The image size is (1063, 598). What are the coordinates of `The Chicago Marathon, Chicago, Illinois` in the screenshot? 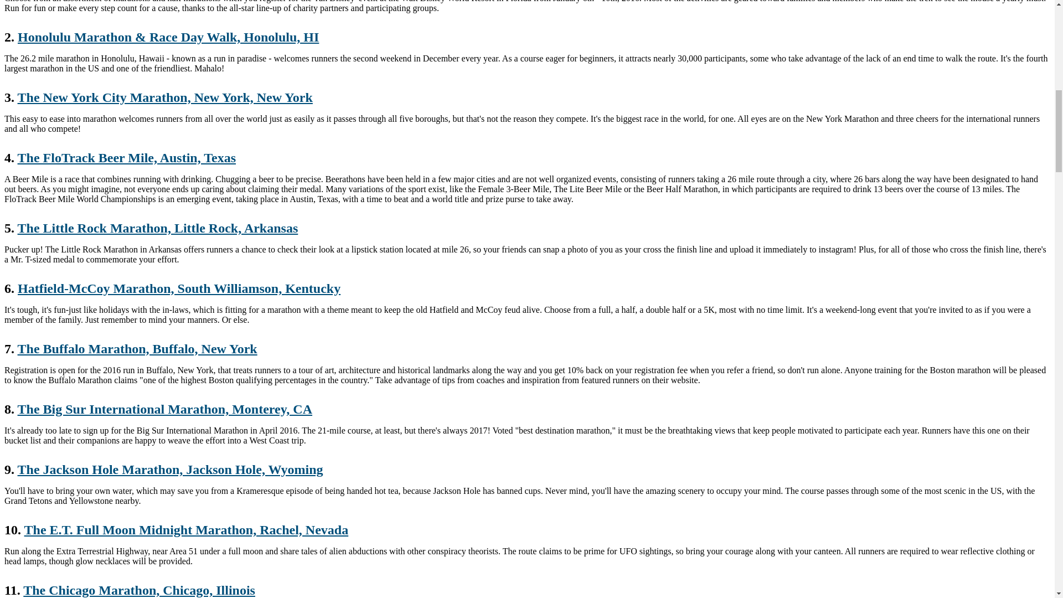 It's located at (139, 590).